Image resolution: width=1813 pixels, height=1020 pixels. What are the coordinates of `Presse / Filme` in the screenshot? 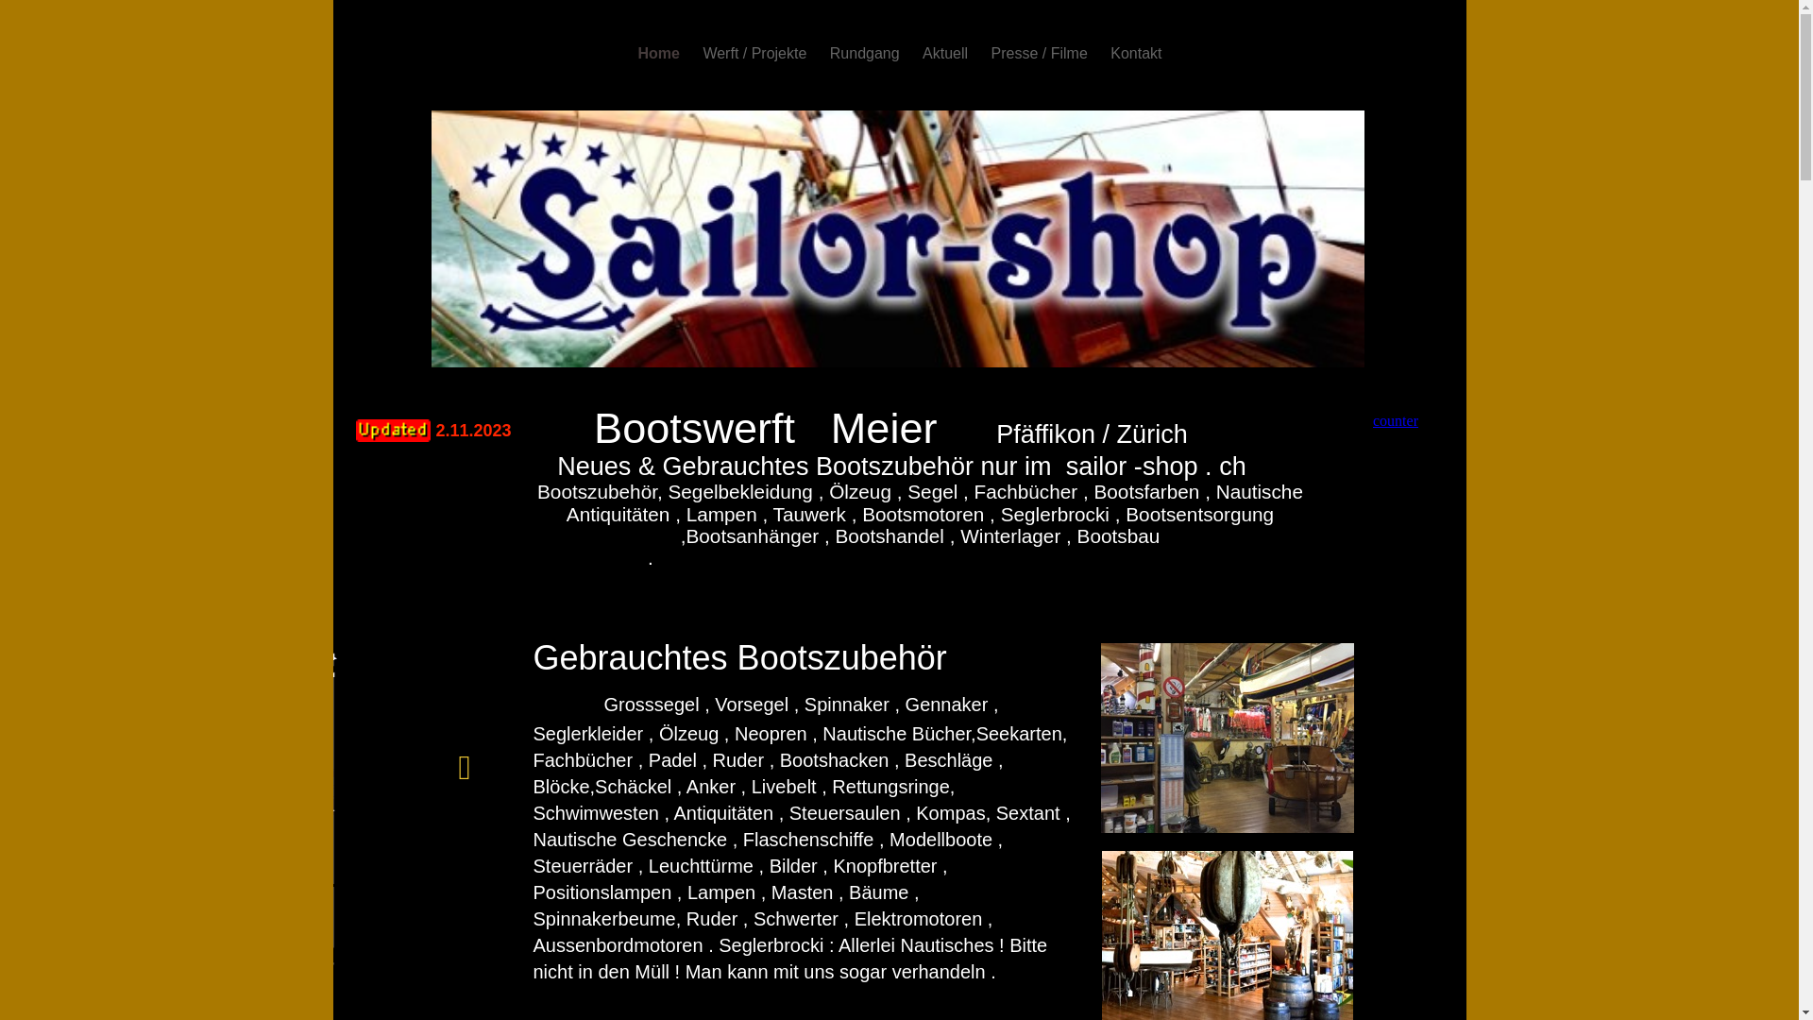 It's located at (1042, 53).